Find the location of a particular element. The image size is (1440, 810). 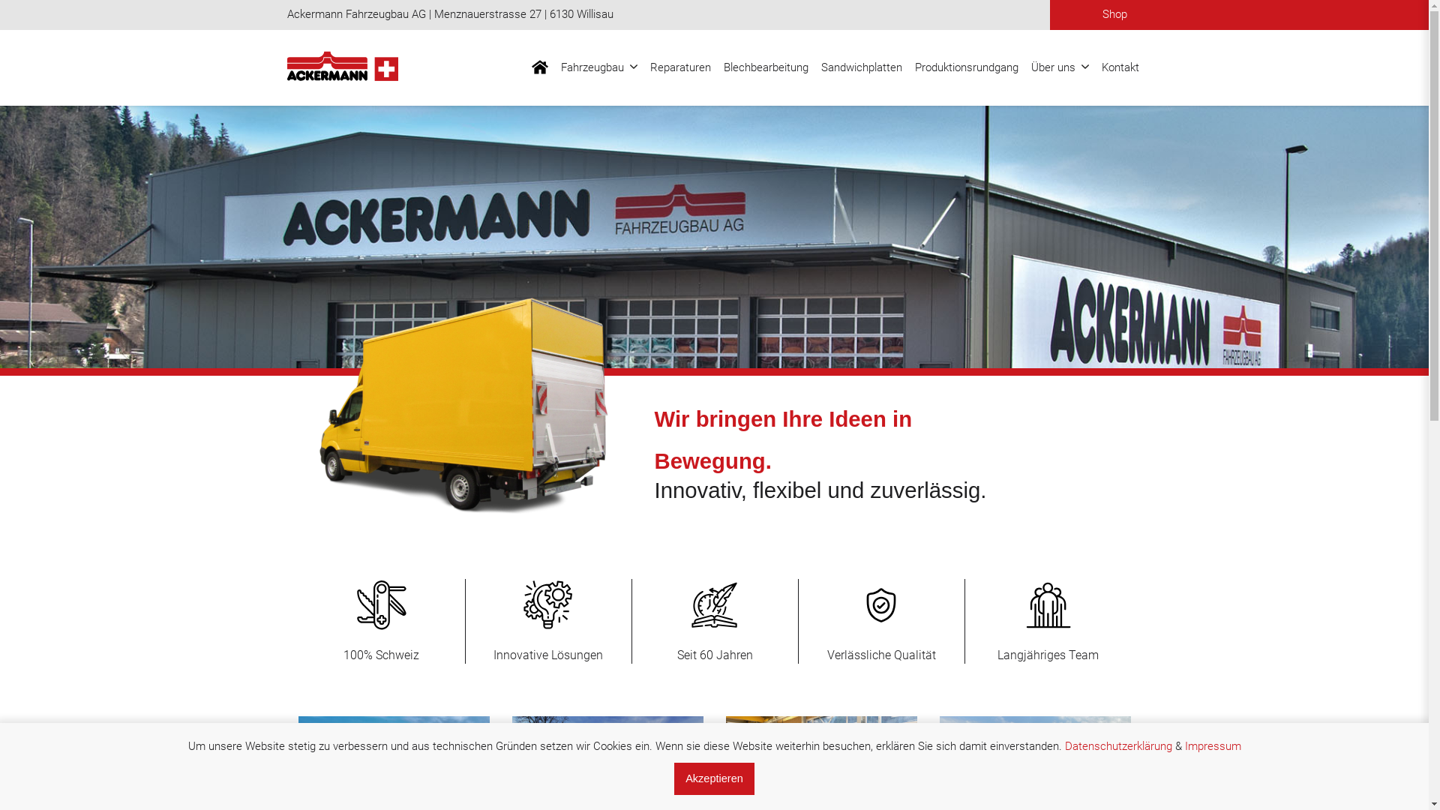

Home is located at coordinates (348, 67).